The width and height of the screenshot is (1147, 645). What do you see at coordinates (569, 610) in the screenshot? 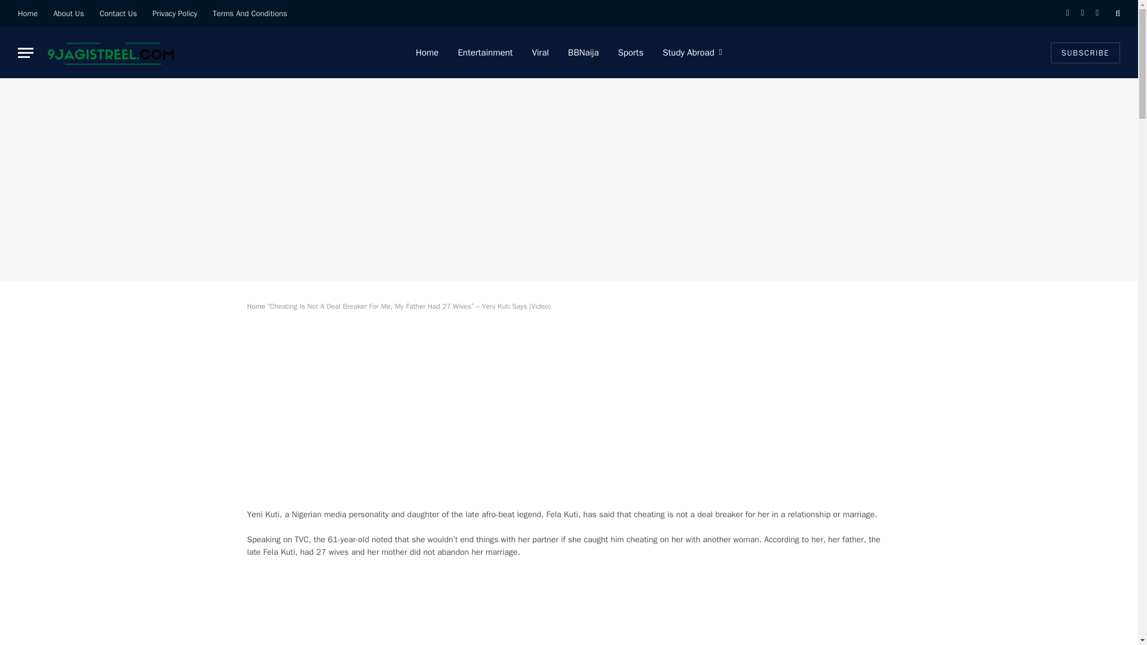
I see `Advertisement` at bounding box center [569, 610].